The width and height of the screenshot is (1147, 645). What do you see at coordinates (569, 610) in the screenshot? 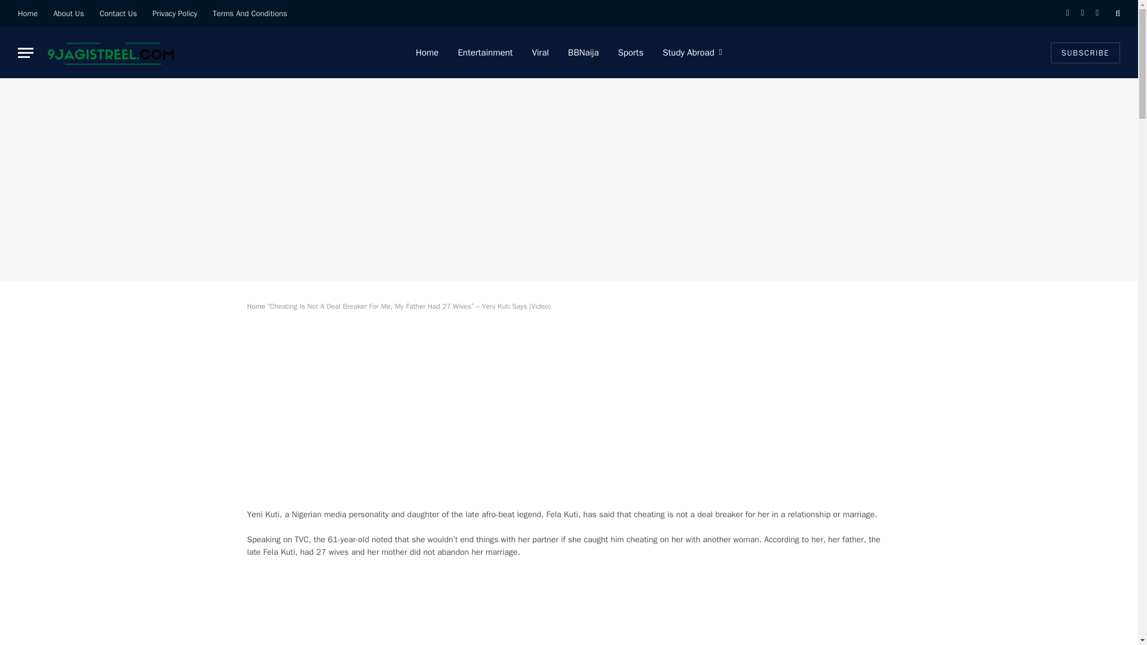
I see `Advertisement` at bounding box center [569, 610].